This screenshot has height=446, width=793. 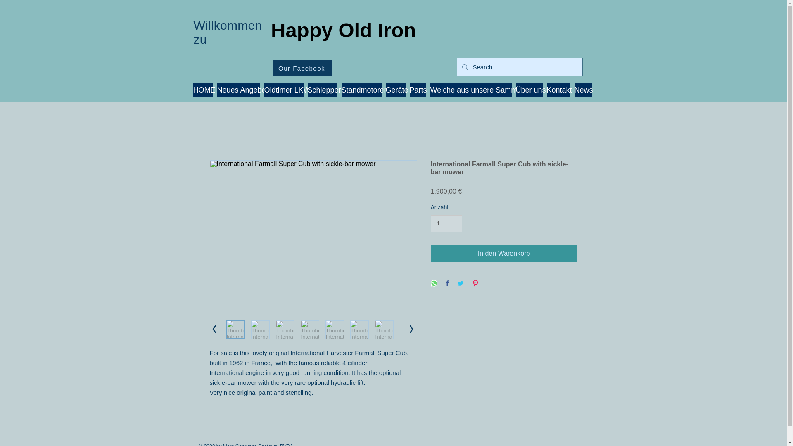 What do you see at coordinates (418, 90) in the screenshot?
I see `Parts` at bounding box center [418, 90].